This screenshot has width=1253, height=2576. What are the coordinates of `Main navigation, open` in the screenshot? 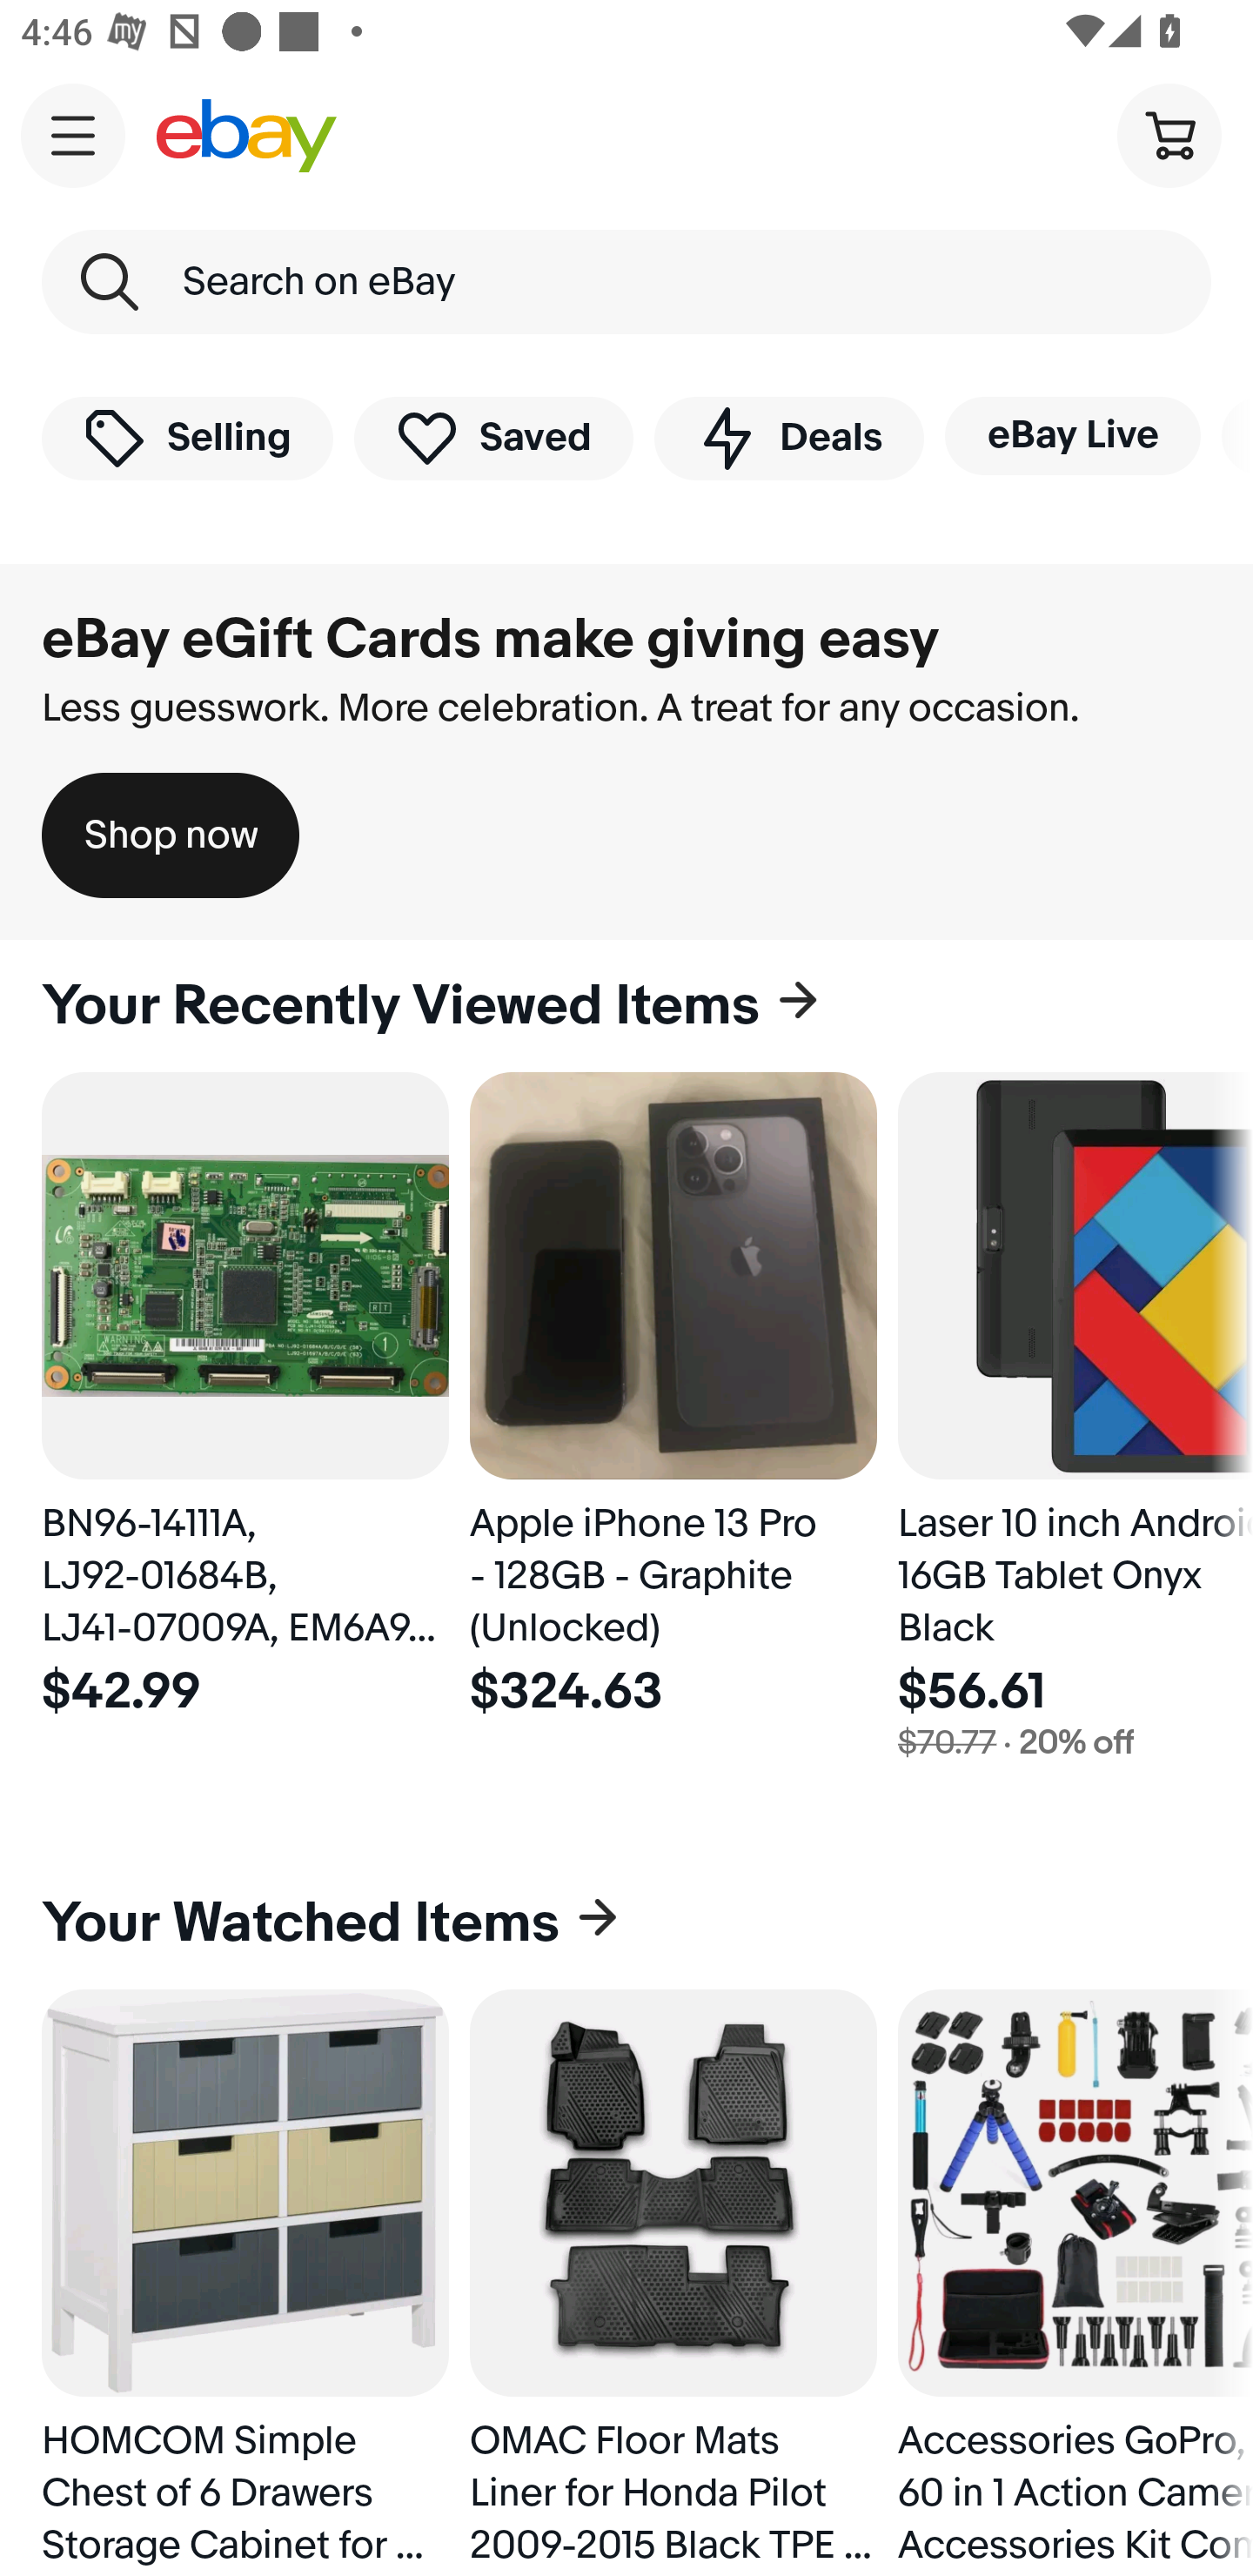 It's located at (73, 135).